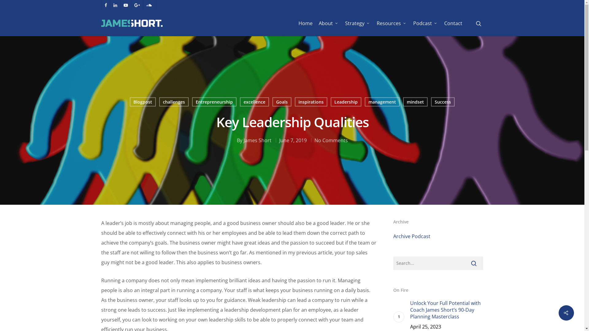 The image size is (589, 331). I want to click on Archive Podcast, so click(412, 236).